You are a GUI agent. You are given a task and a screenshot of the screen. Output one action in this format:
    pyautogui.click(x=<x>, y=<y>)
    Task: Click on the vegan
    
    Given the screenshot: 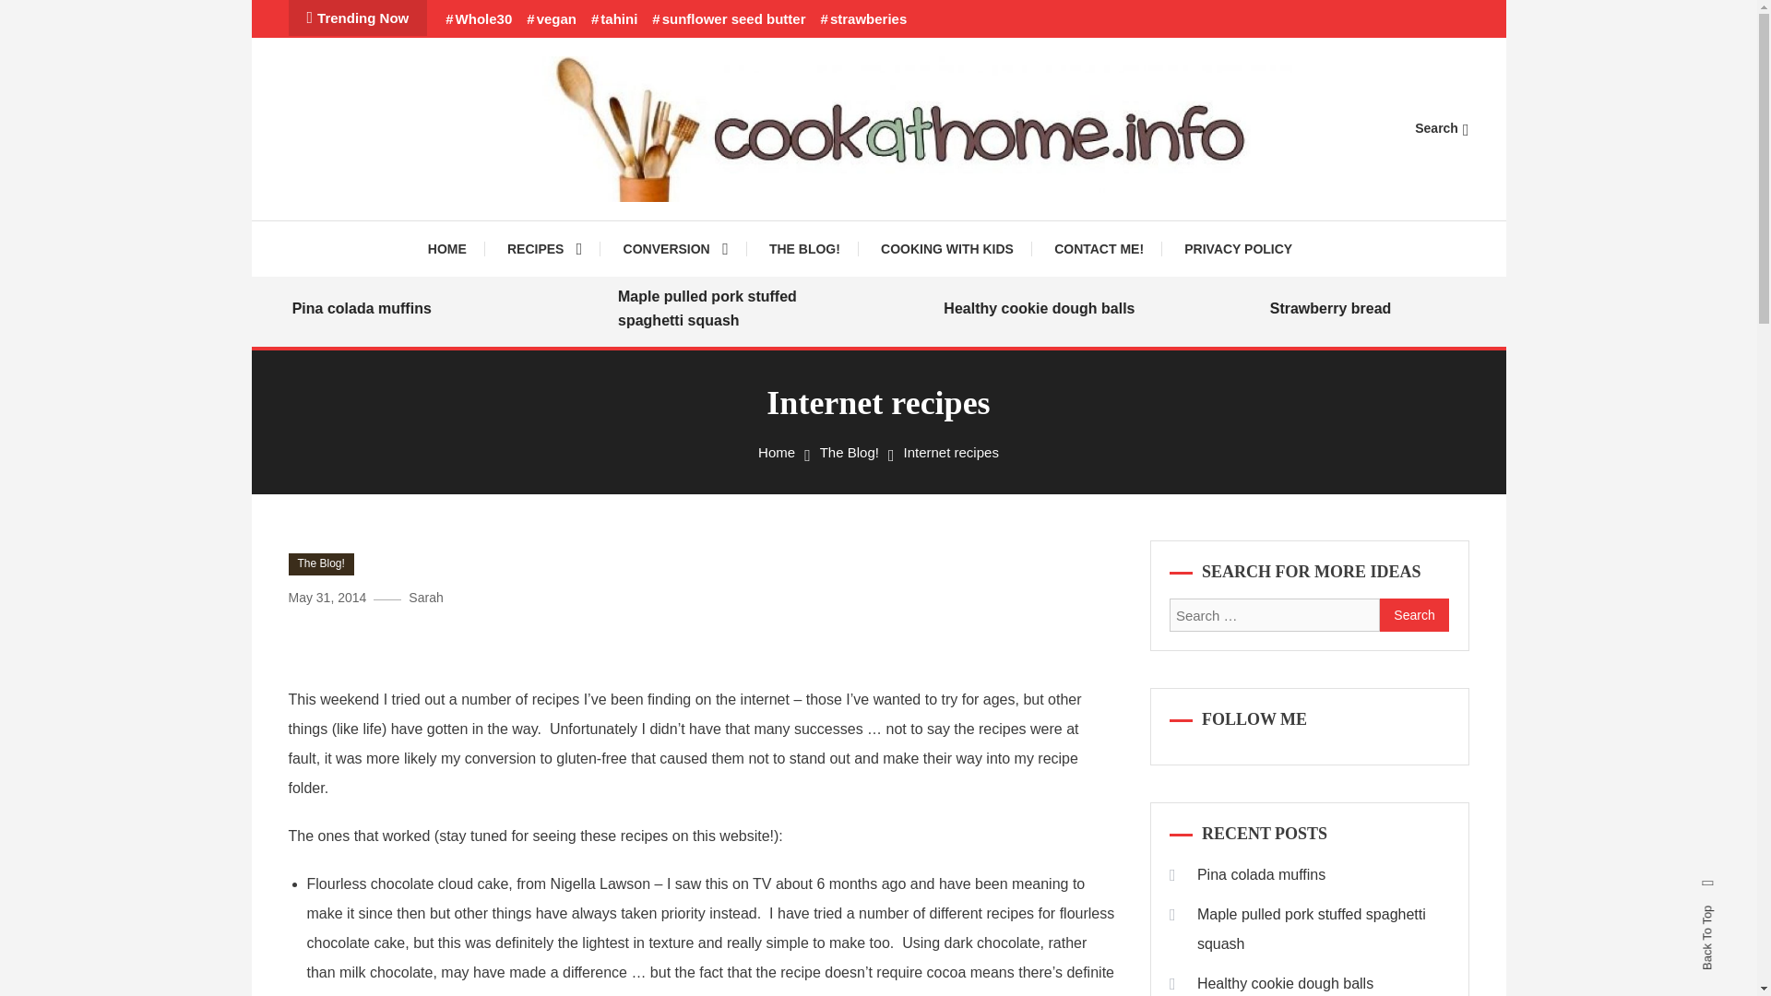 What is the action you would take?
    pyautogui.click(x=552, y=18)
    